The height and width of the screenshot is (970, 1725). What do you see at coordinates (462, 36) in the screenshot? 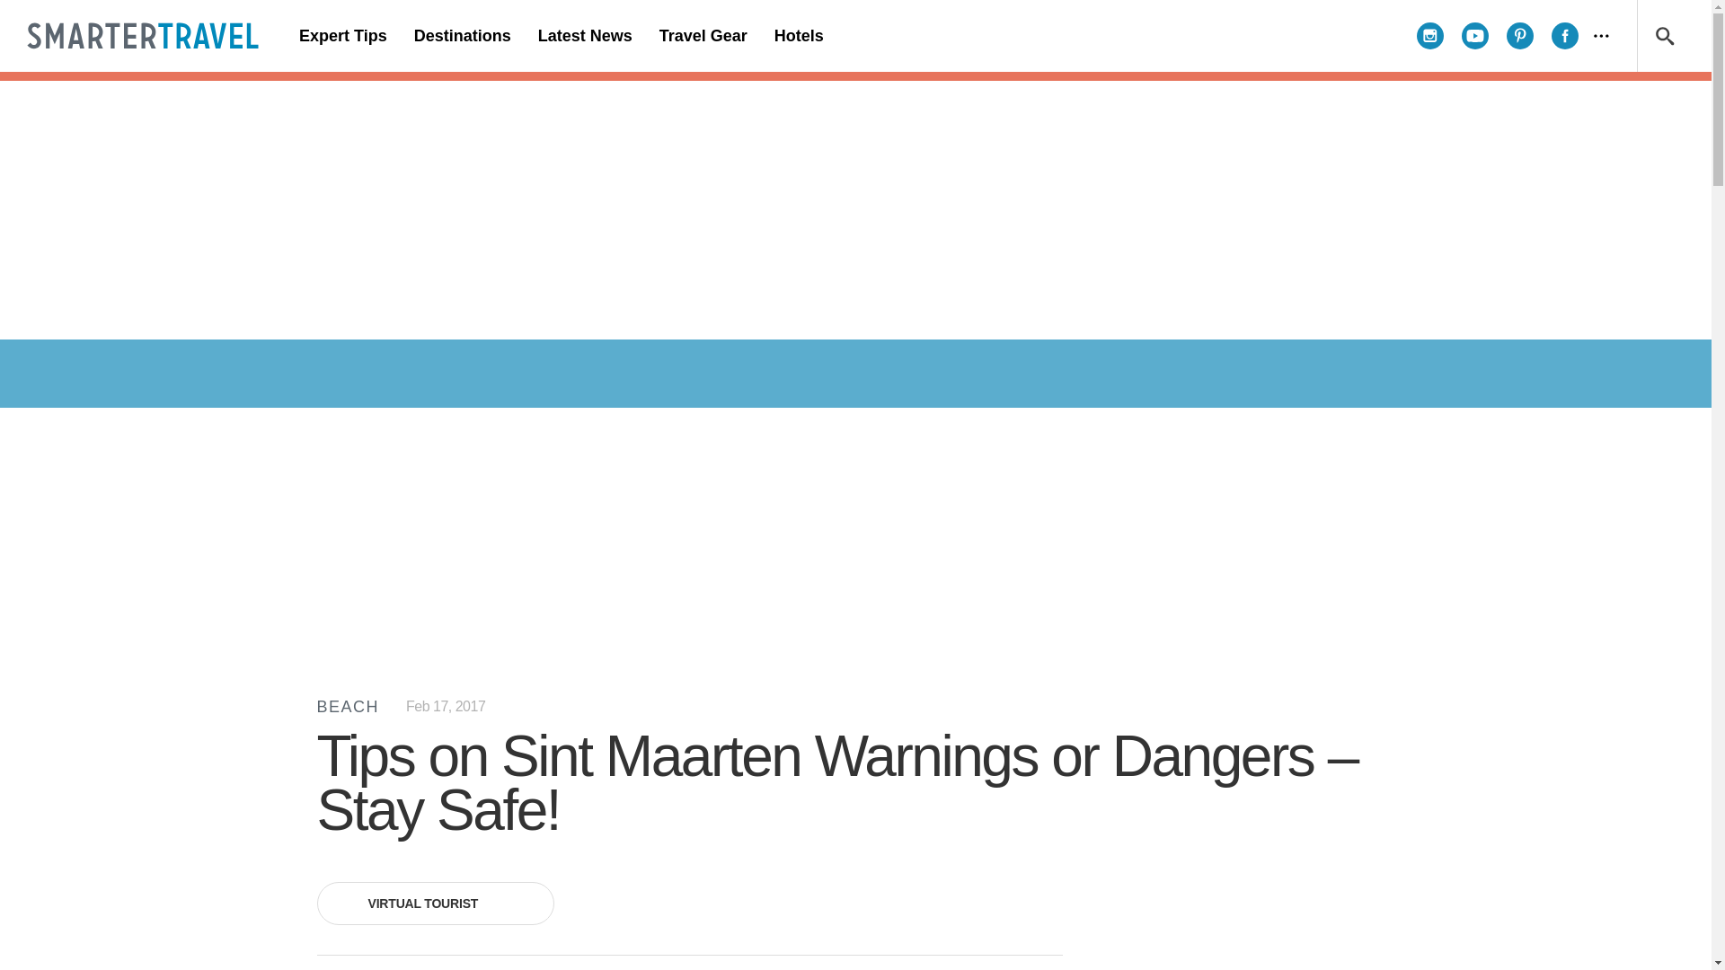
I see `Destinations` at bounding box center [462, 36].